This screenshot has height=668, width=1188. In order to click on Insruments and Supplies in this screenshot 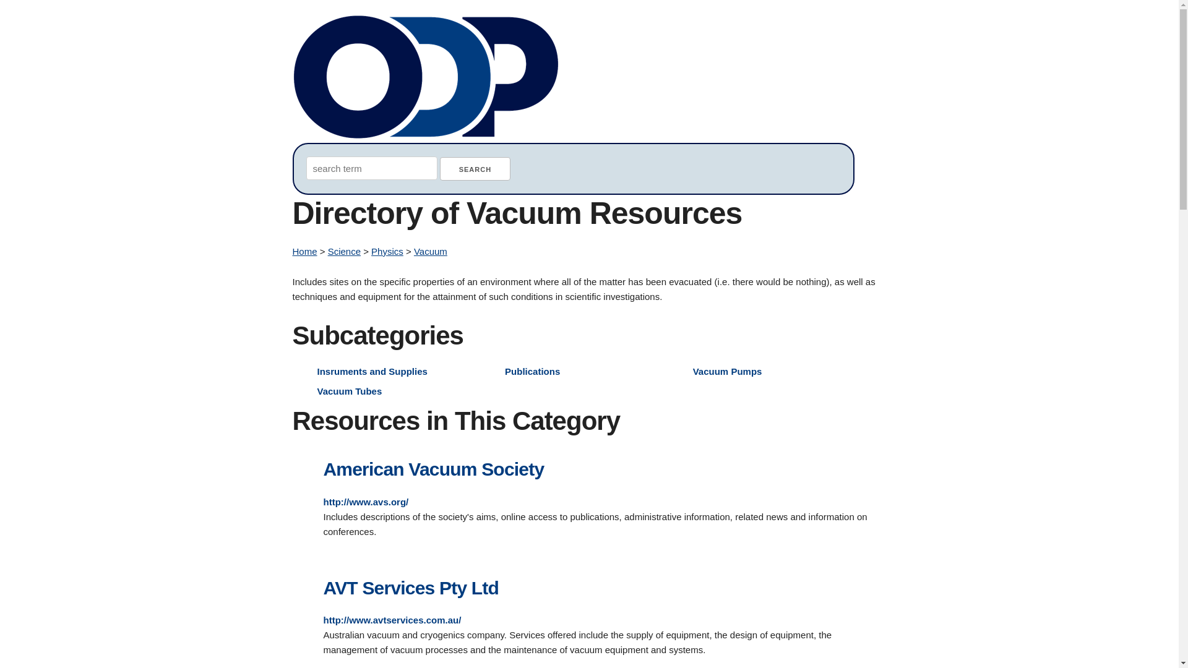, I will do `click(371, 371)`.